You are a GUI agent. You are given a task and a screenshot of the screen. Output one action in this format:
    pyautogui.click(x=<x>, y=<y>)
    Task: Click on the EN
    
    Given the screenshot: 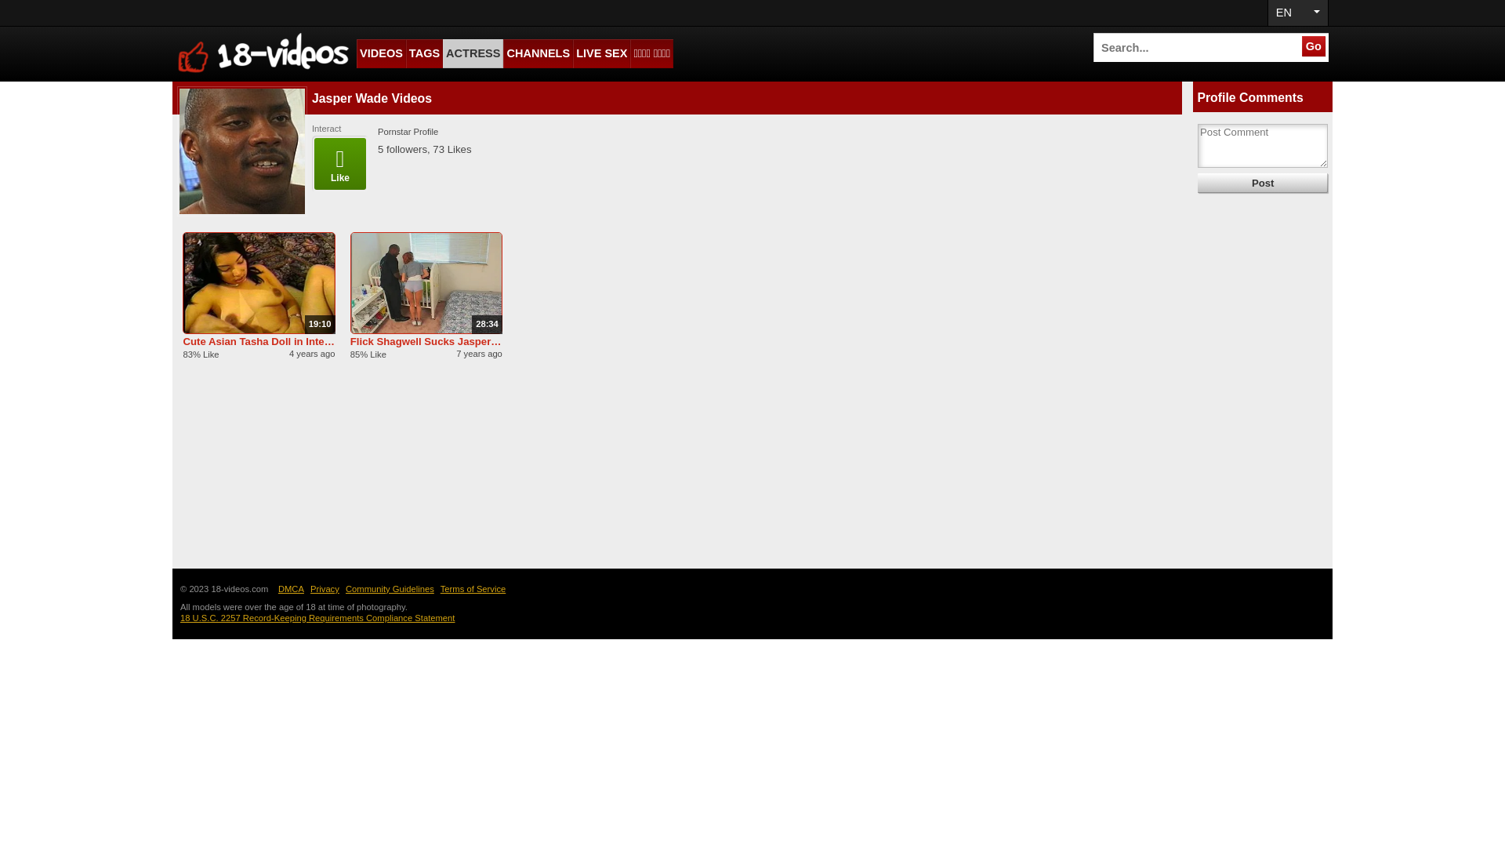 What is the action you would take?
    pyautogui.click(x=1298, y=13)
    